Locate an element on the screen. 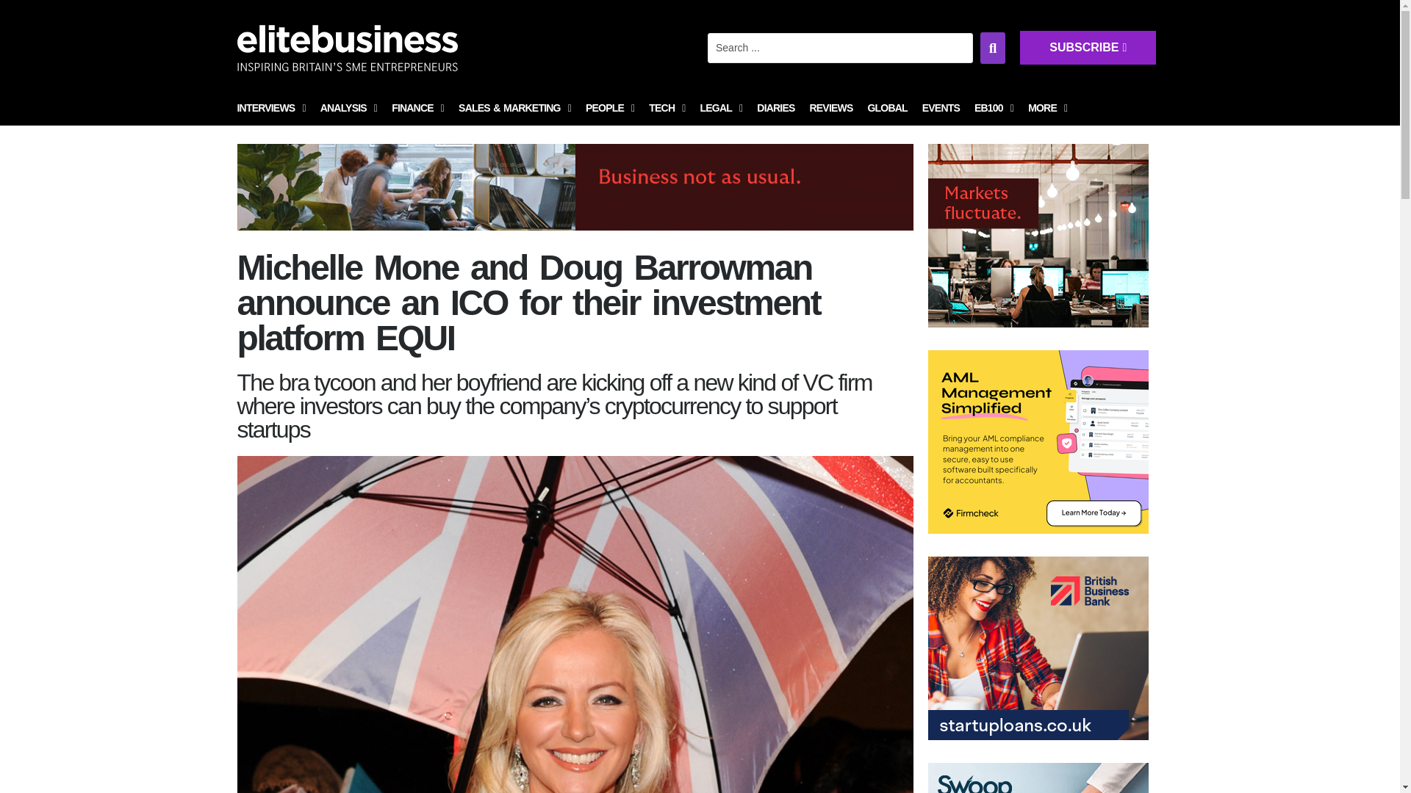 The image size is (1411, 793). PEOPLE is located at coordinates (610, 109).